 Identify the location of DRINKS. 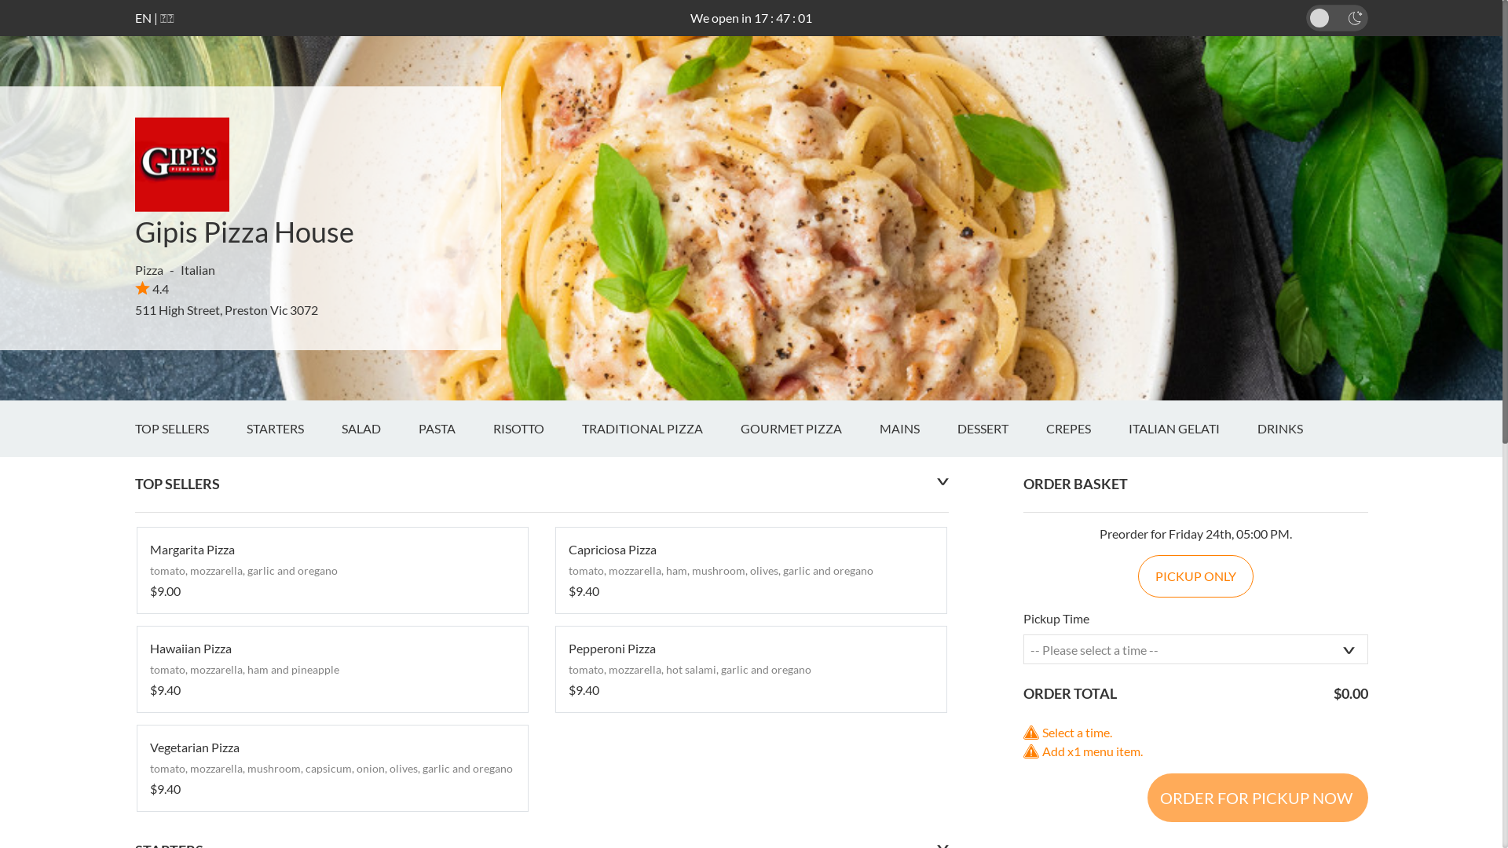
(1298, 429).